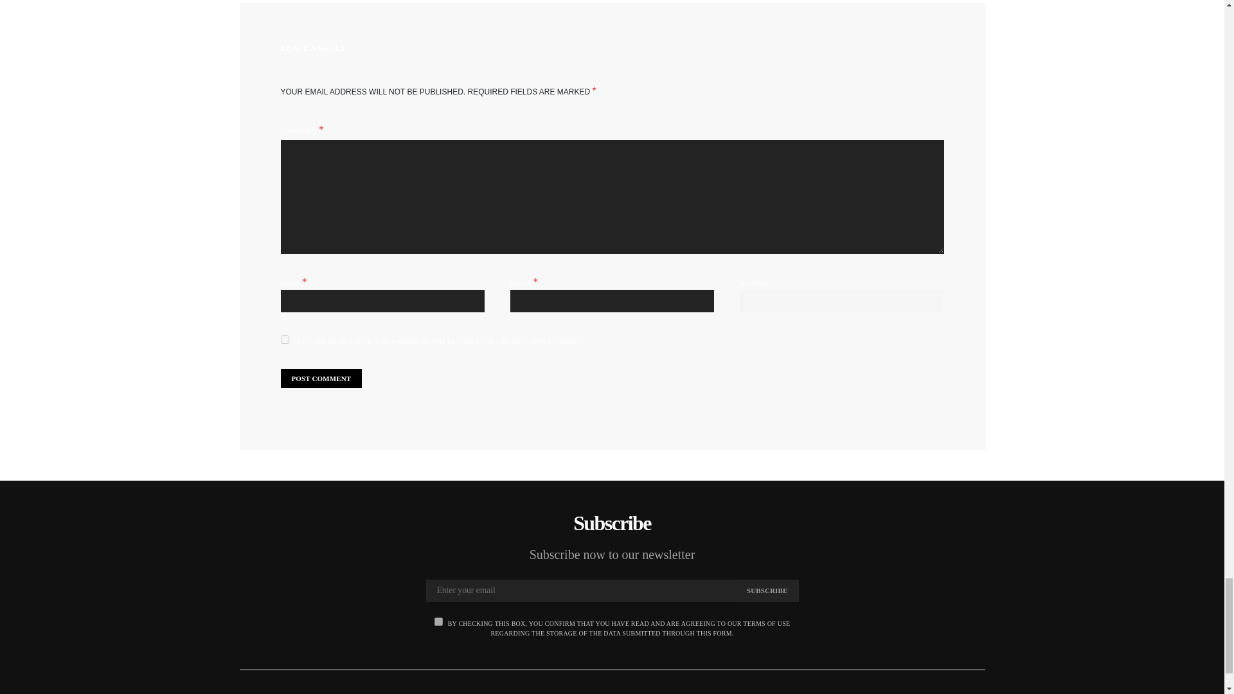 This screenshot has width=1234, height=694. What do you see at coordinates (320, 378) in the screenshot?
I see `Post Comment` at bounding box center [320, 378].